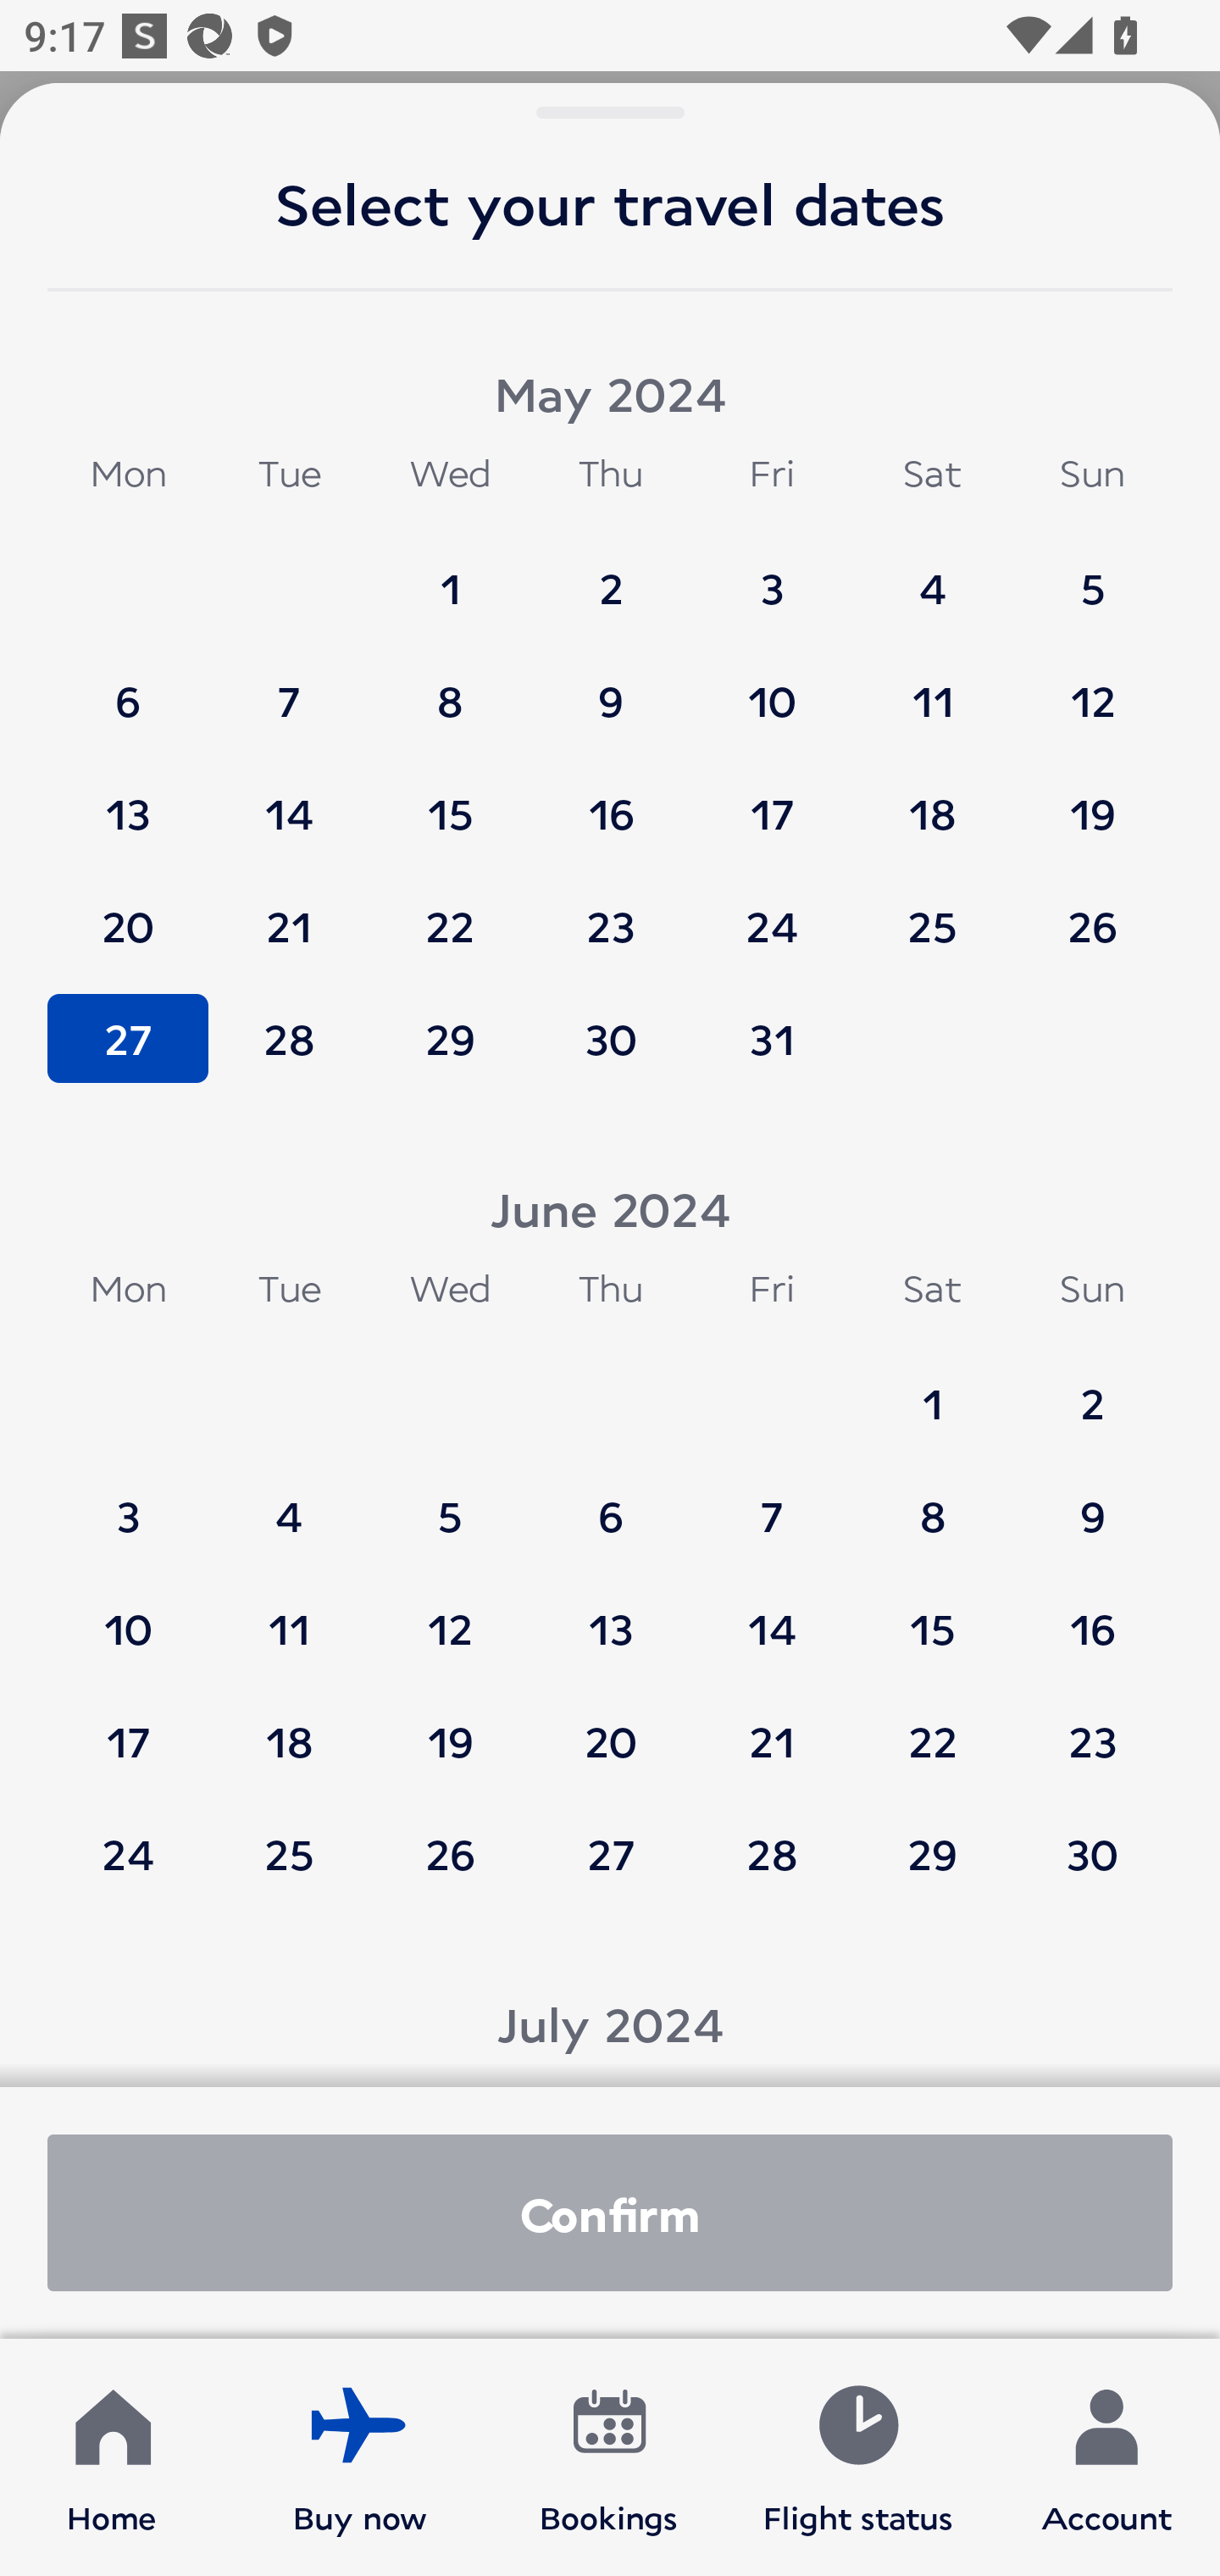 This screenshot has width=1220, height=2576. Describe the element at coordinates (772, 1039) in the screenshot. I see `31` at that location.